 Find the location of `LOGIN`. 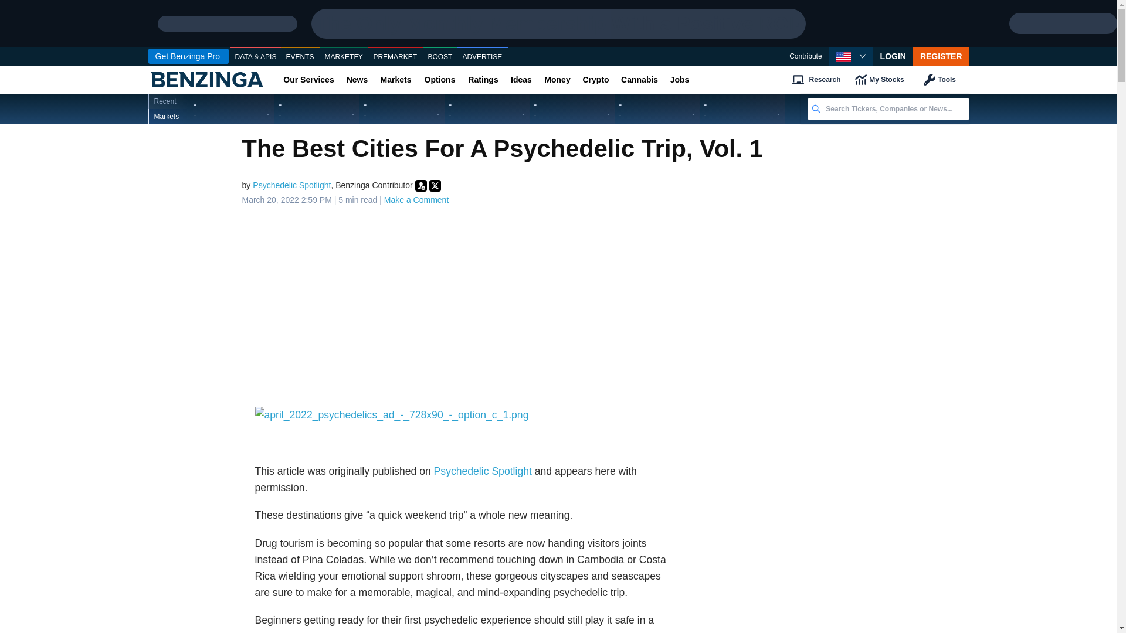

LOGIN is located at coordinates (893, 56).